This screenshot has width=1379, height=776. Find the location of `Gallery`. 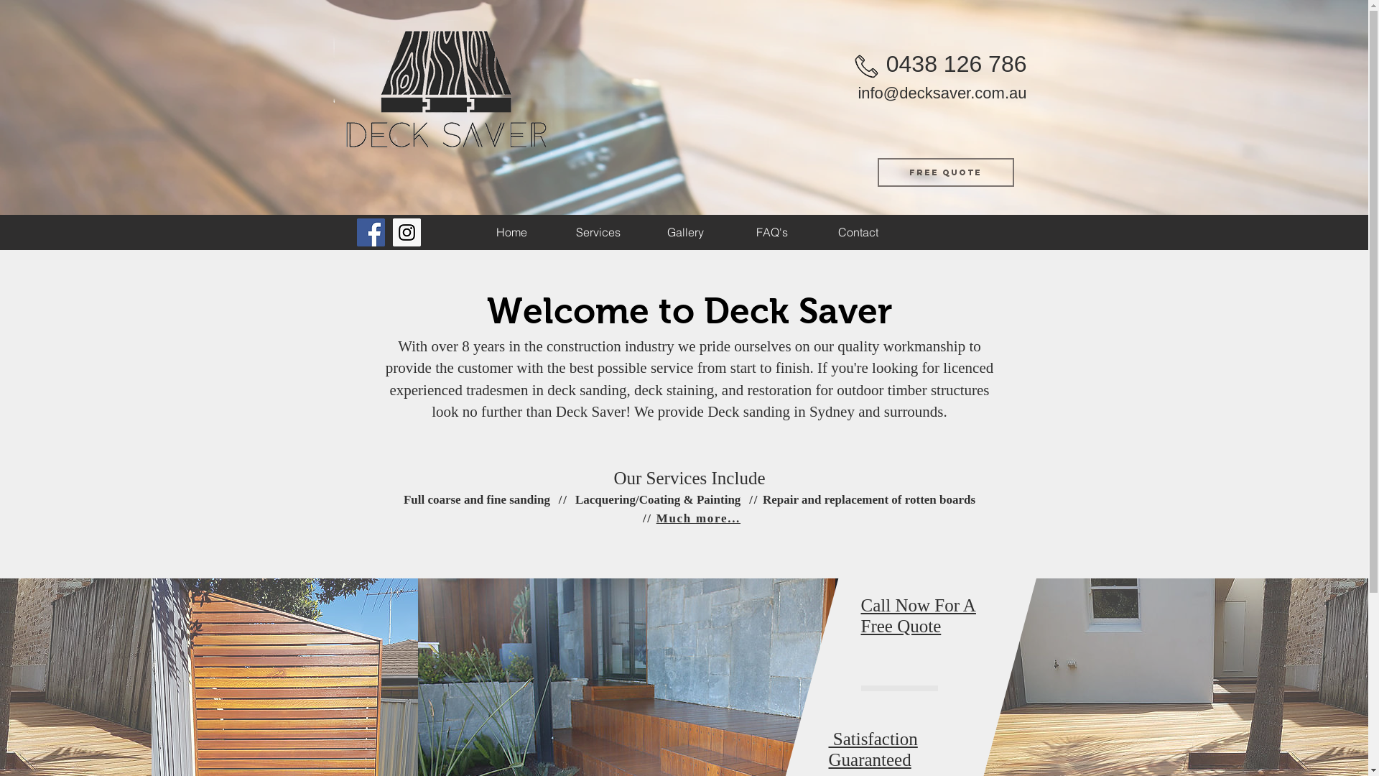

Gallery is located at coordinates (685, 233).